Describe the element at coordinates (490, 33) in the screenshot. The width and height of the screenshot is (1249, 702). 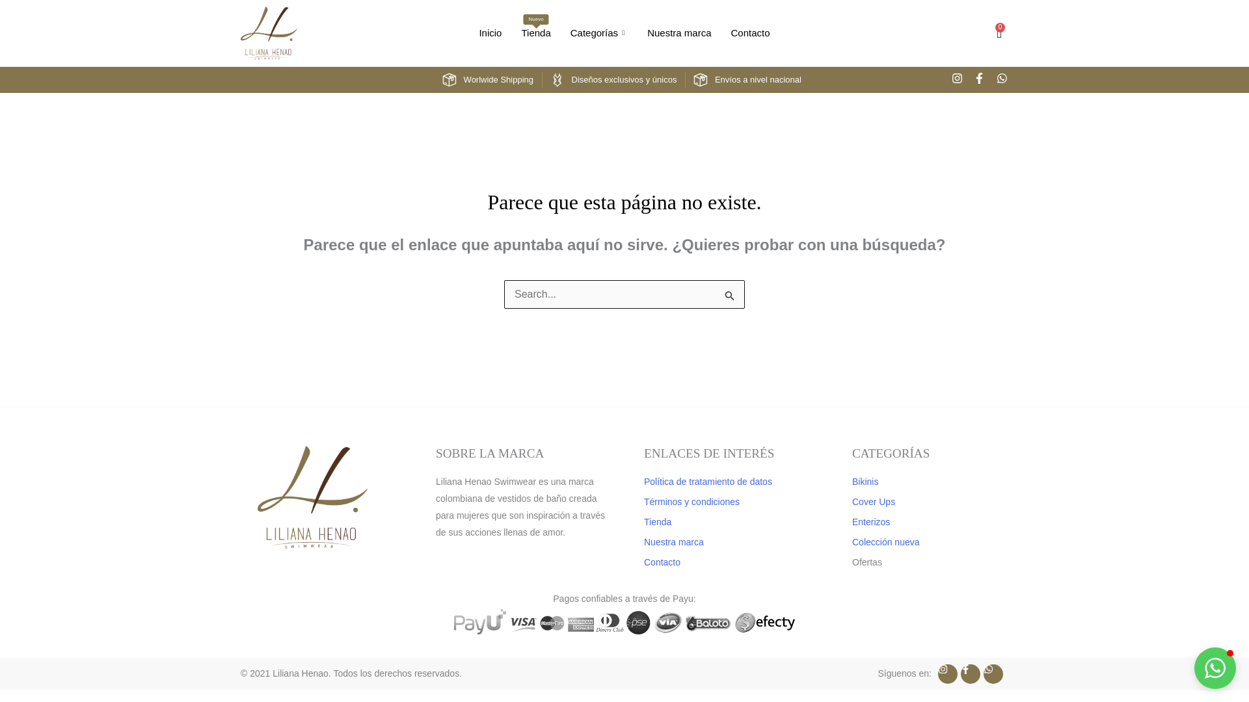
I see `Inicio` at that location.